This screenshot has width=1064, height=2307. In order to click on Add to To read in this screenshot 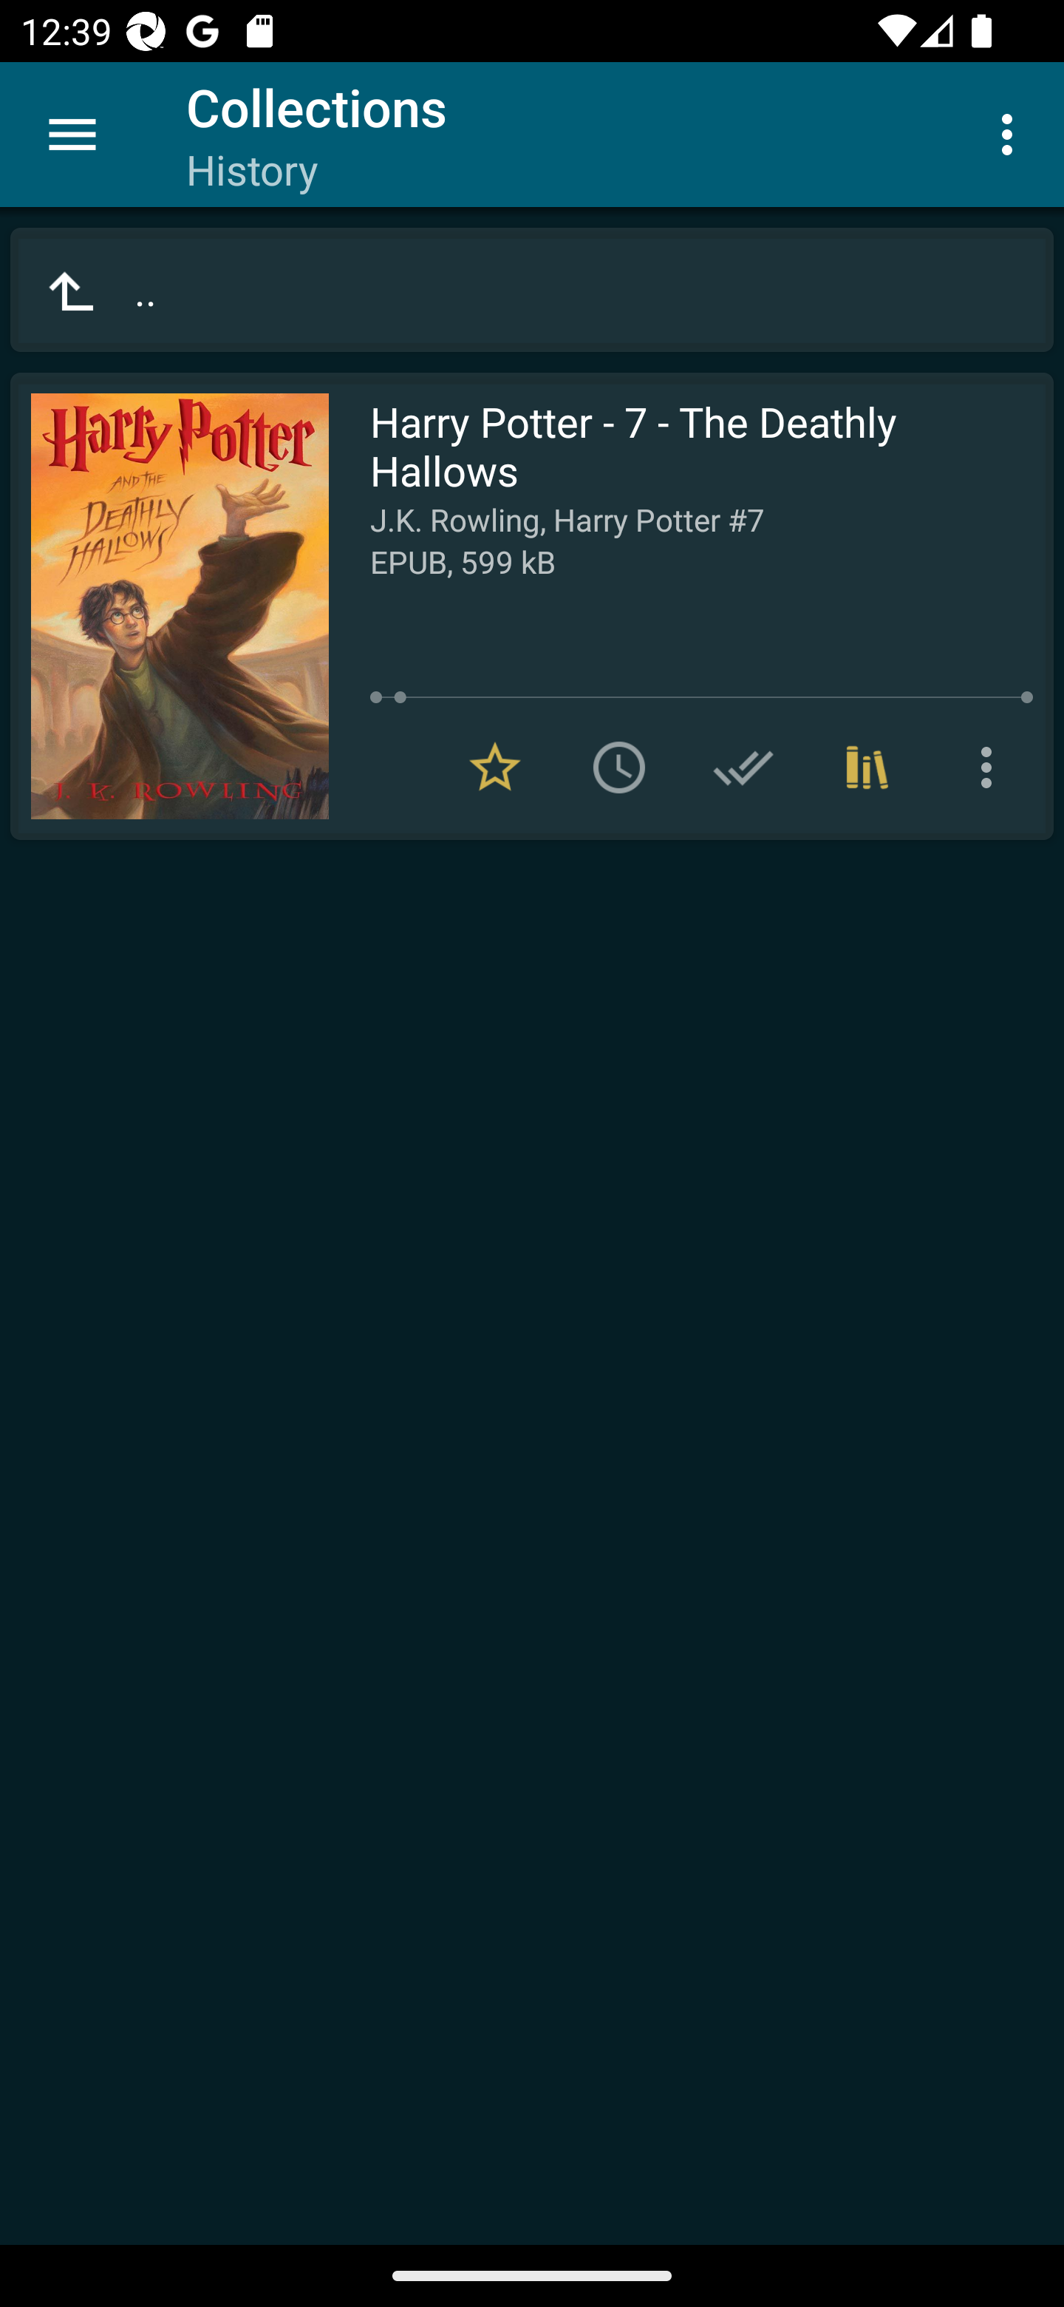, I will do `click(619, 768)`.